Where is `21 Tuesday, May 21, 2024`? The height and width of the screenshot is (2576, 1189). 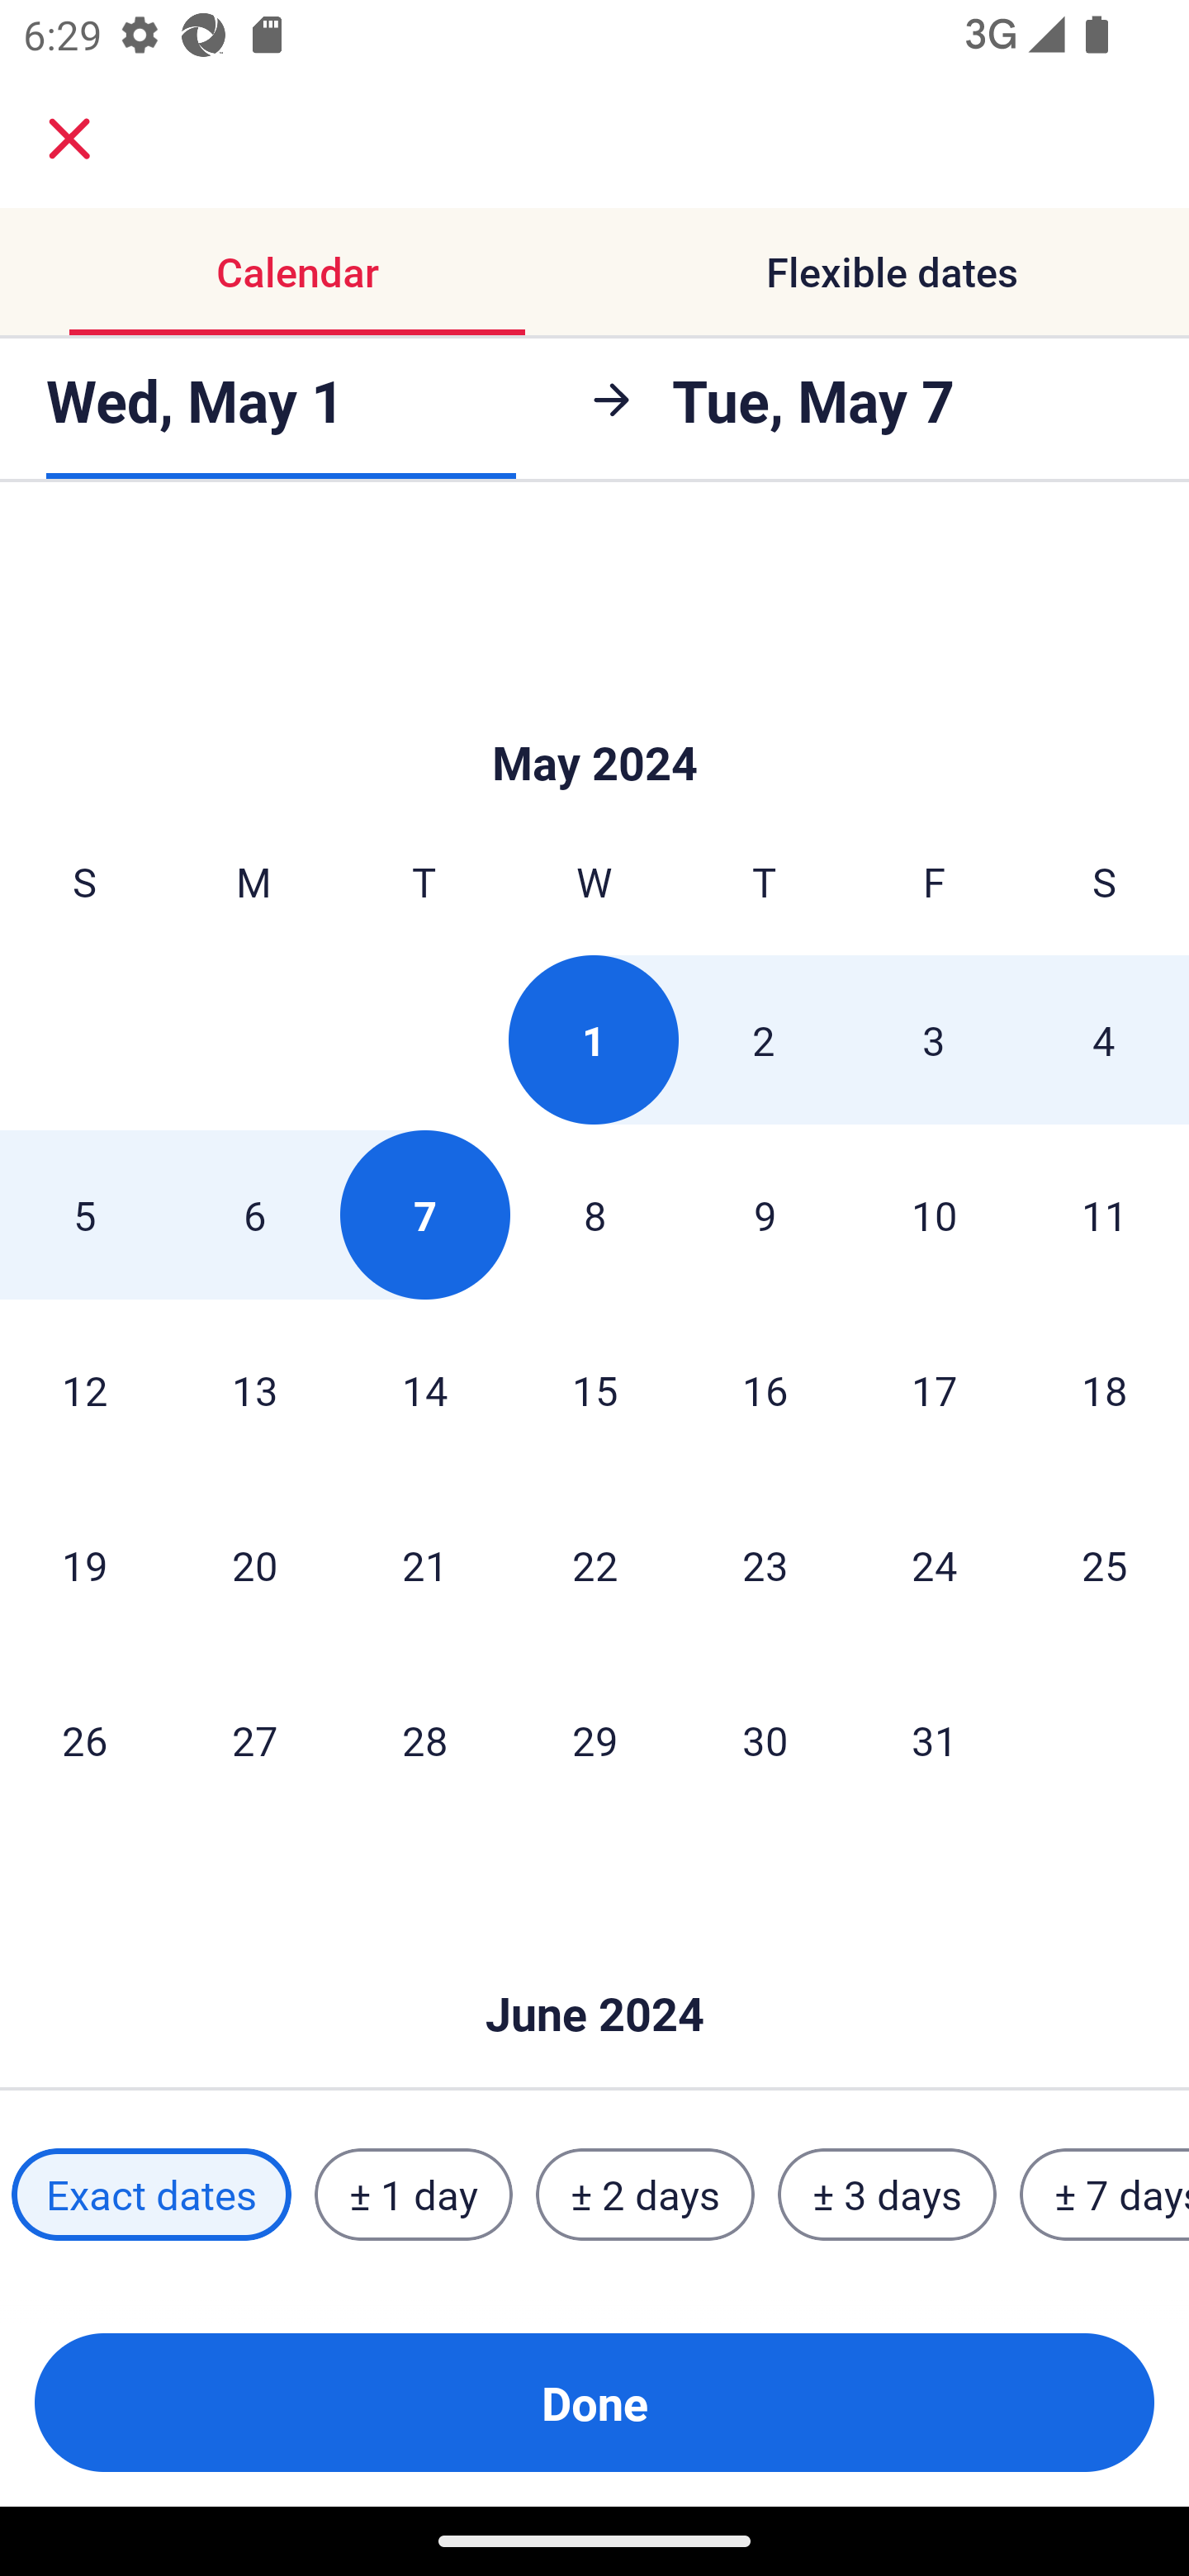 21 Tuesday, May 21, 2024 is located at coordinates (424, 1564).